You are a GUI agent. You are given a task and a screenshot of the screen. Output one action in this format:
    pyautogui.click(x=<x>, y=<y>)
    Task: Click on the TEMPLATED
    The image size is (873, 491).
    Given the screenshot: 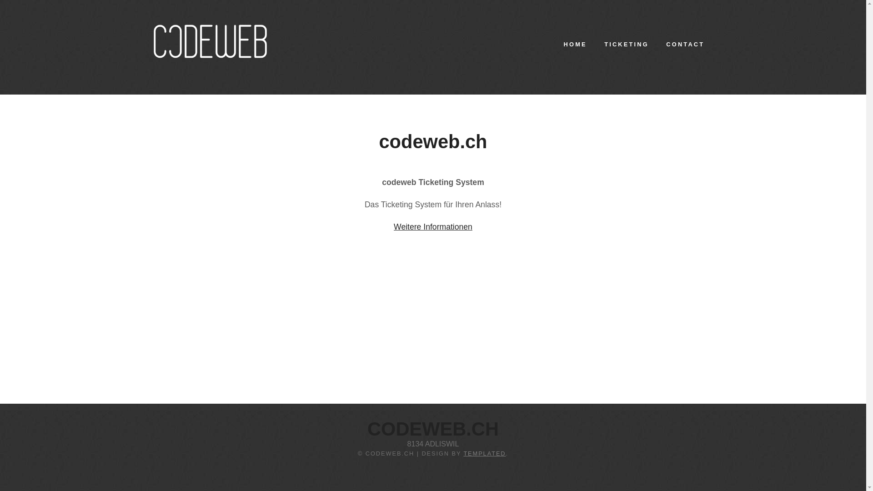 What is the action you would take?
    pyautogui.click(x=485, y=454)
    